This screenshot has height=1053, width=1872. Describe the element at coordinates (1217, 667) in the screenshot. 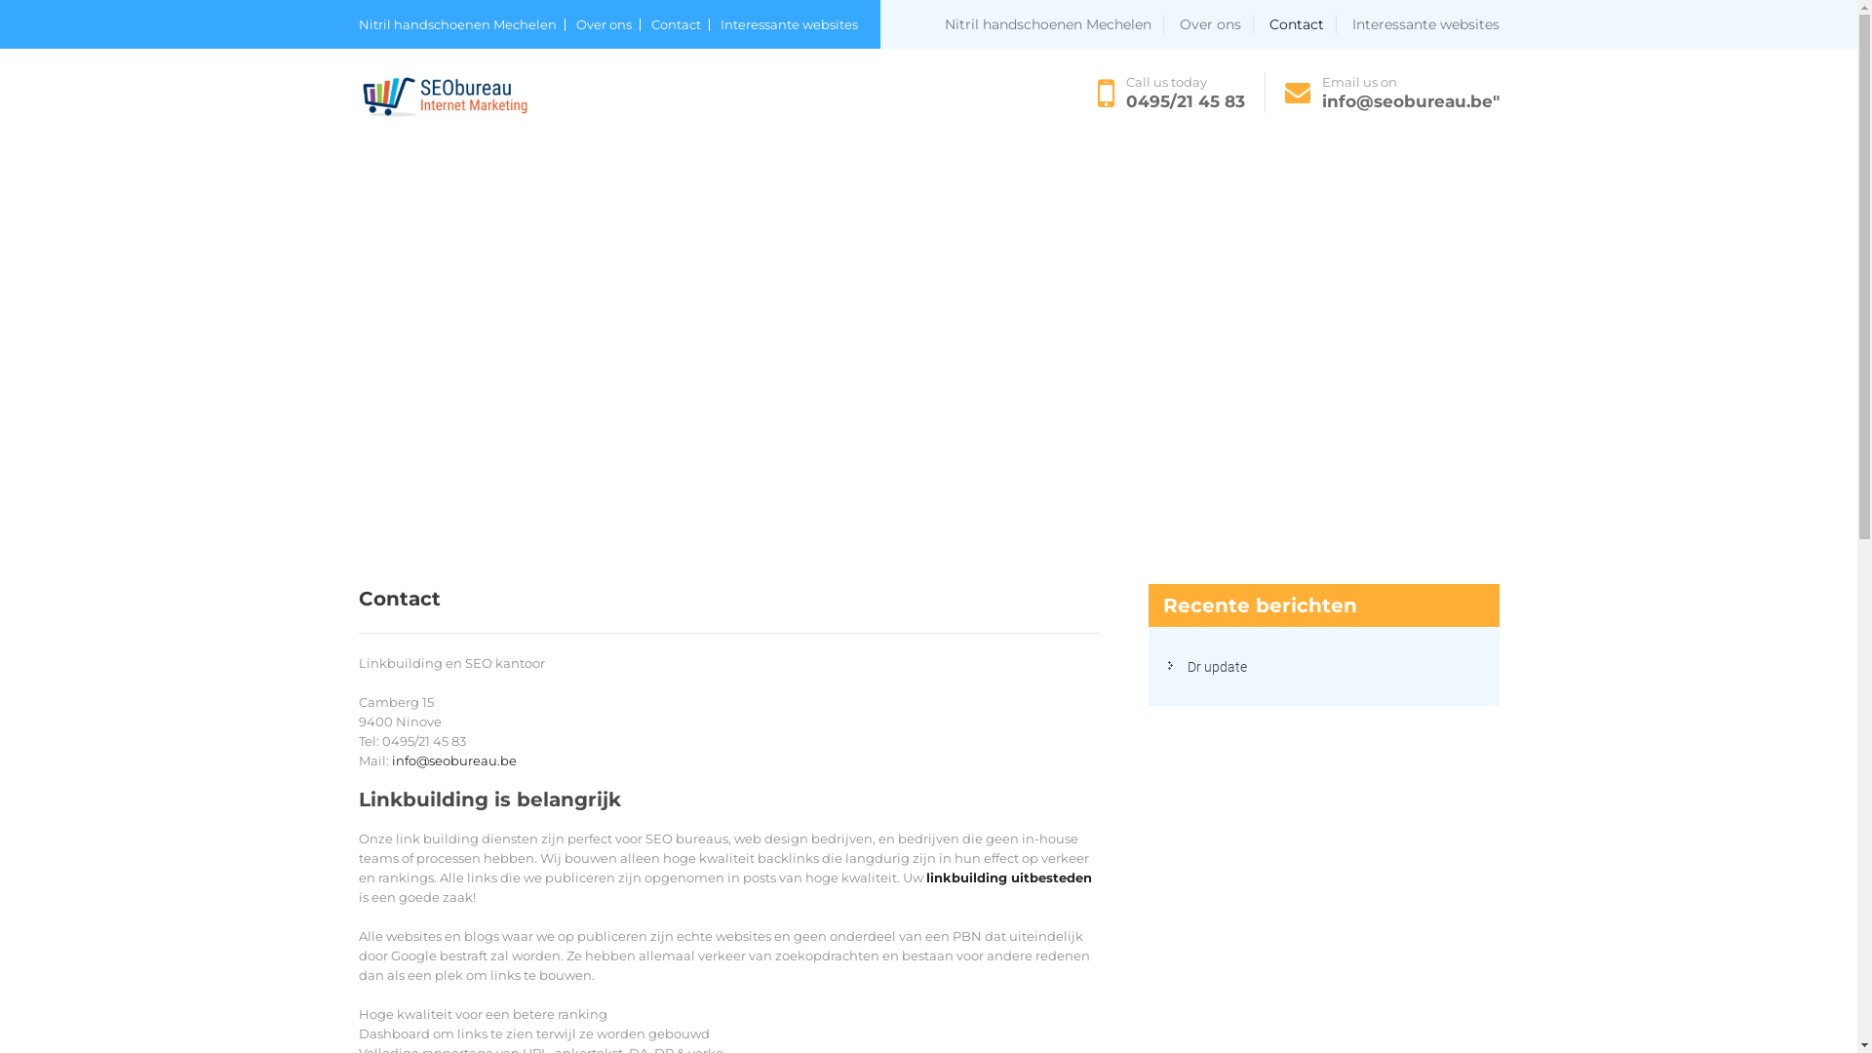

I see `Dr update` at that location.